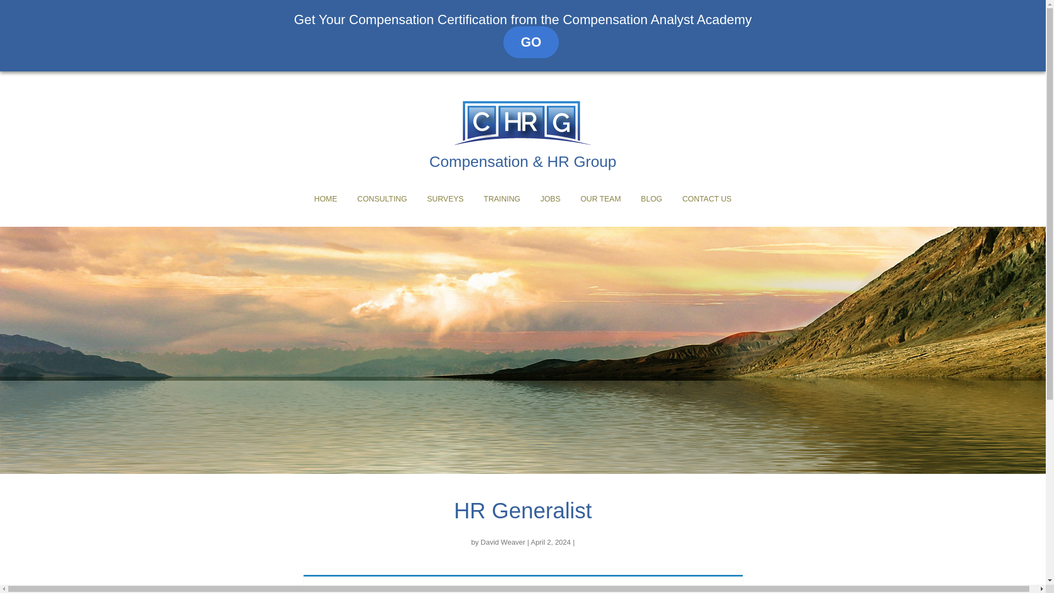 This screenshot has width=1054, height=593. What do you see at coordinates (503, 541) in the screenshot?
I see `David Weaver` at bounding box center [503, 541].